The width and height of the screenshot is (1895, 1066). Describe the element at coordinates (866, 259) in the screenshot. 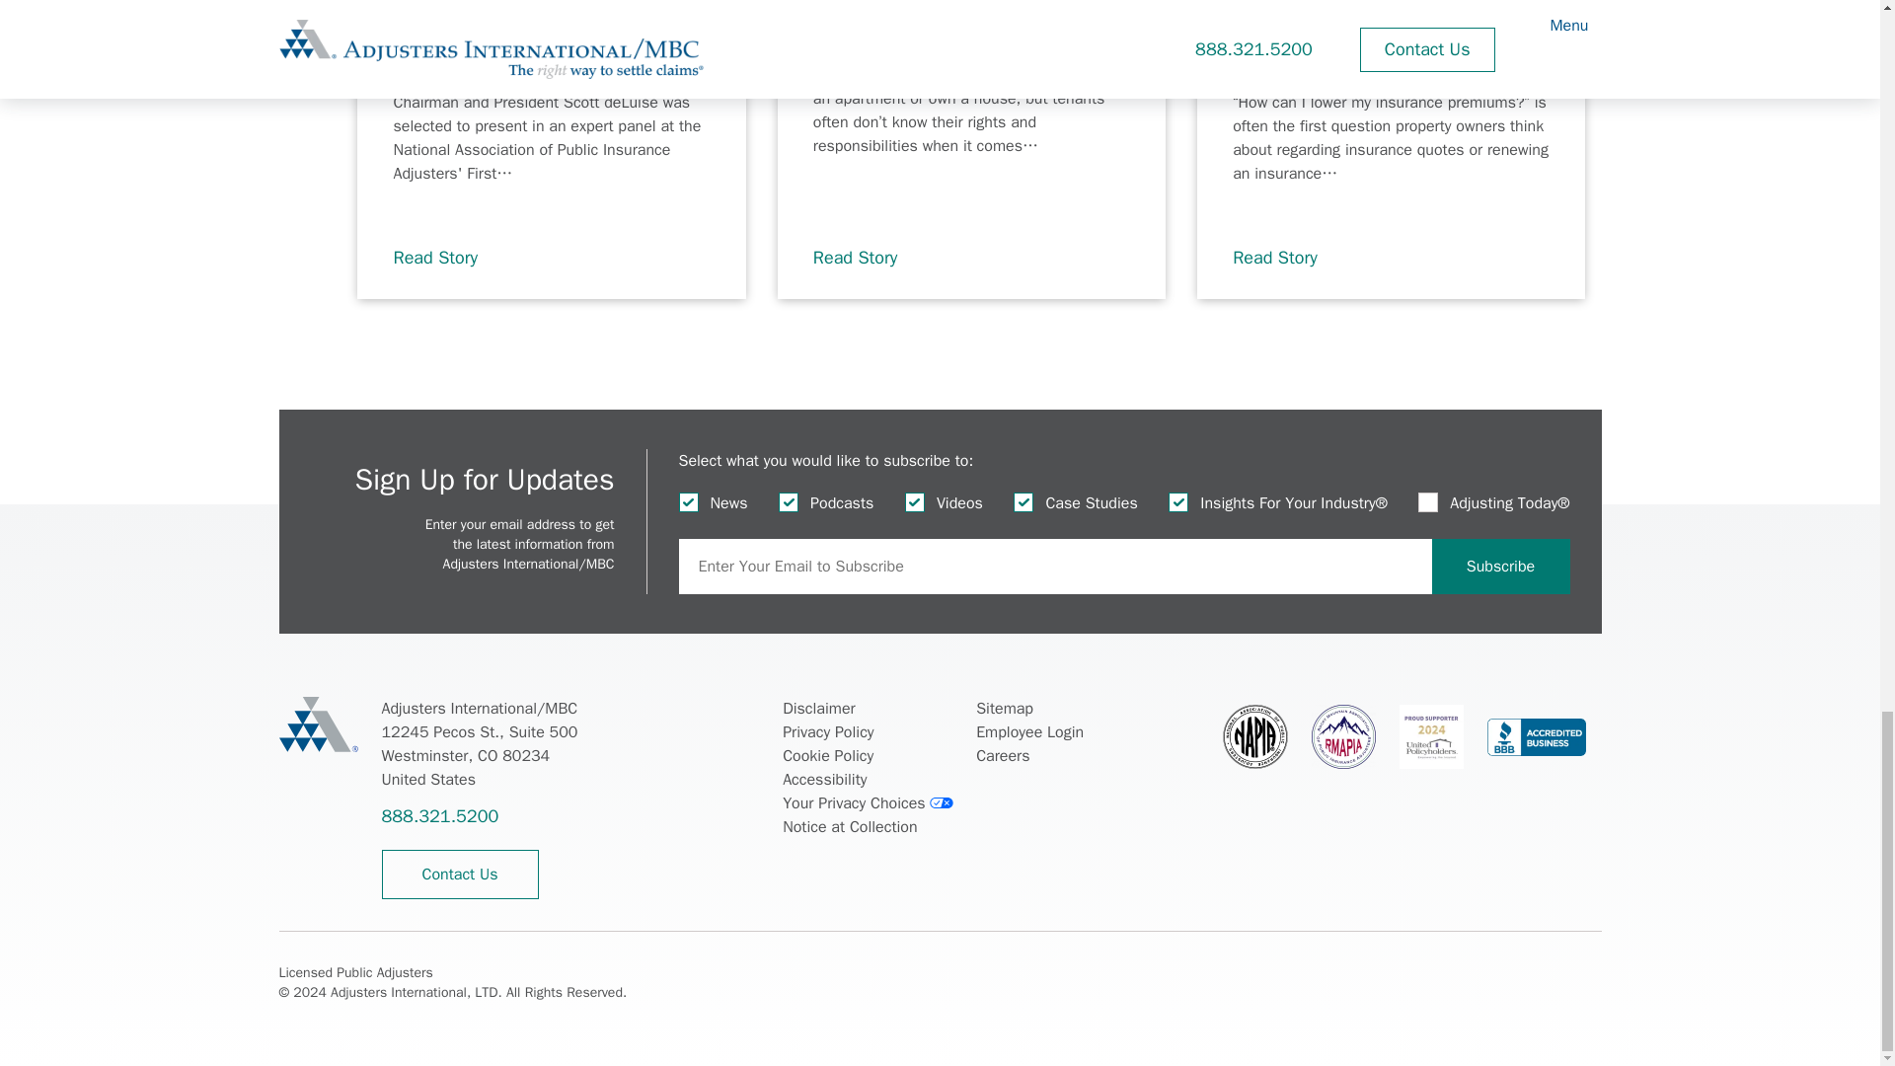

I see `Read Story` at that location.